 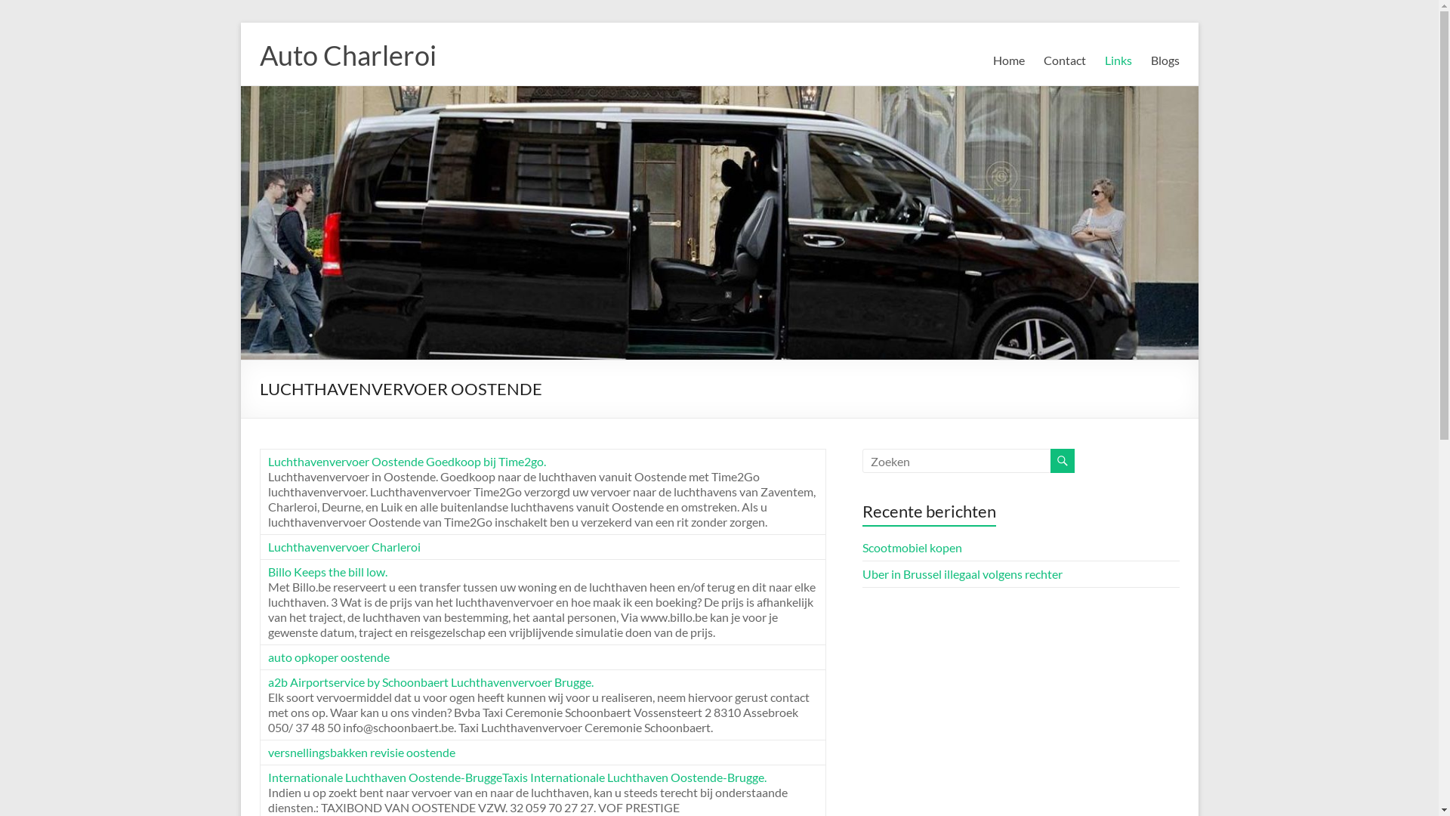 What do you see at coordinates (240, 23) in the screenshot?
I see `Ga naar inhoud` at bounding box center [240, 23].